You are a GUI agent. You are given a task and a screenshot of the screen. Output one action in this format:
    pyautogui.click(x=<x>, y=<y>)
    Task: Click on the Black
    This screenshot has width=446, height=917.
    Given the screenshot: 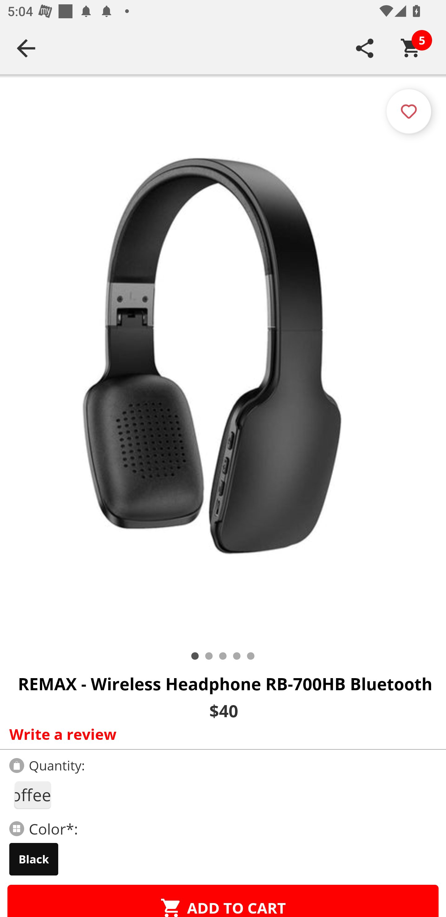 What is the action you would take?
    pyautogui.click(x=34, y=859)
    